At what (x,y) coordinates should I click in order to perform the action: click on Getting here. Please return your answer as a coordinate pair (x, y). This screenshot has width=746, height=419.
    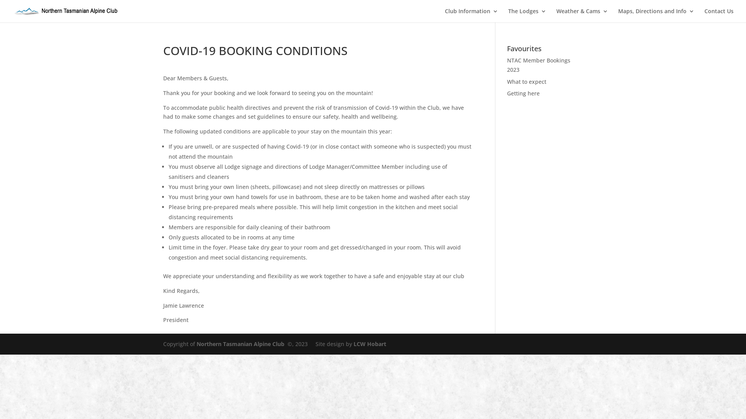
    Looking at the image, I should click on (523, 93).